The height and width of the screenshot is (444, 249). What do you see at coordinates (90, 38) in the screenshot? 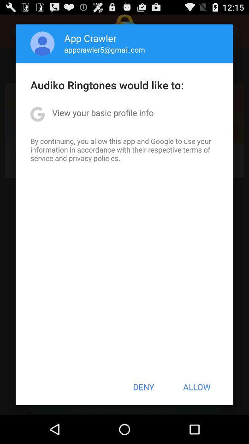
I see `press the item above appcrawler5@gmail.com` at bounding box center [90, 38].